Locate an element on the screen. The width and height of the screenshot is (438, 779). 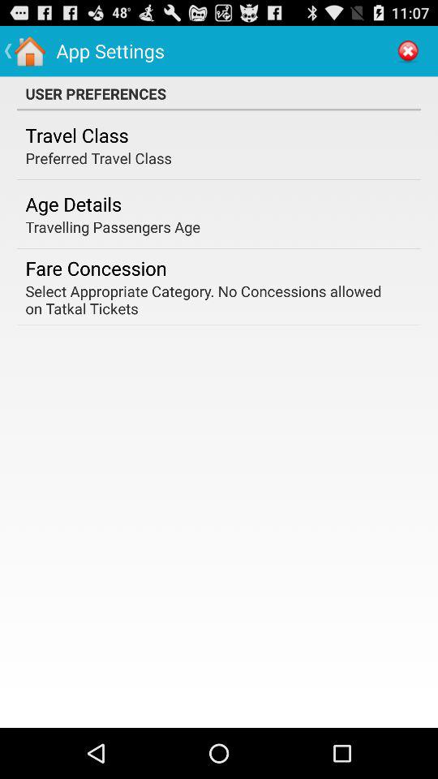
turn off the icon at the center is located at coordinates (213, 299).